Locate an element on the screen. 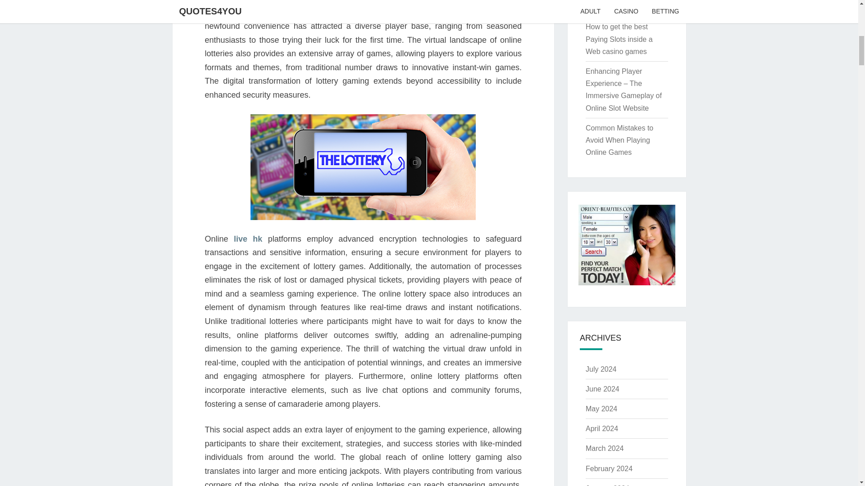 Image resolution: width=865 pixels, height=486 pixels. live hk is located at coordinates (248, 238).